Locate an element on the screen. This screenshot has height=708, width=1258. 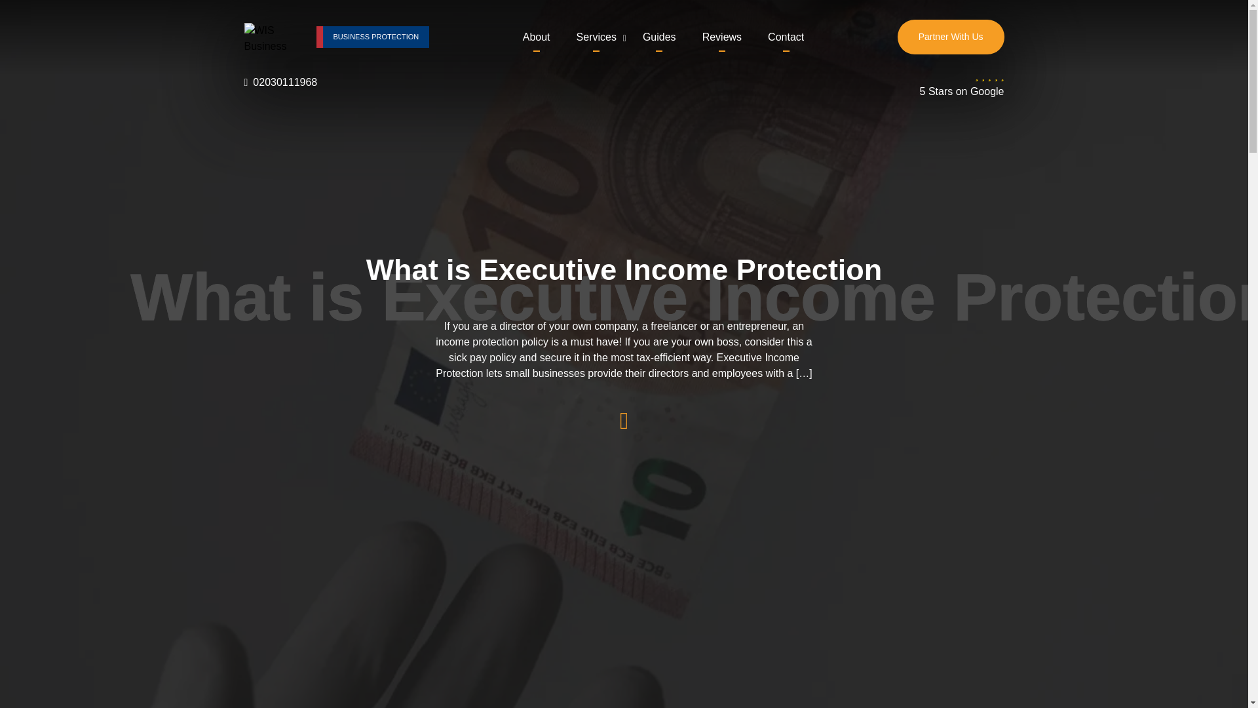
Partner With Us is located at coordinates (951, 37).